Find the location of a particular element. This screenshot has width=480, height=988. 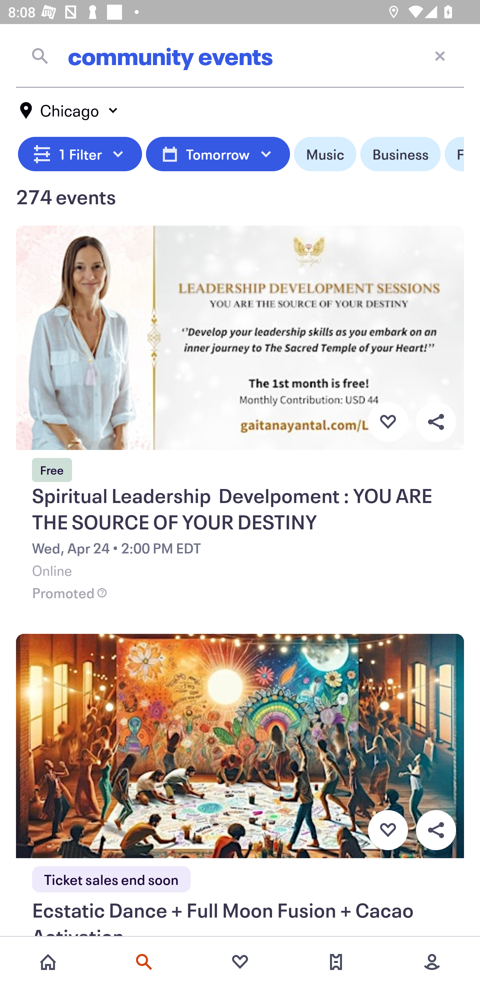

1 Filter is located at coordinates (80, 154).